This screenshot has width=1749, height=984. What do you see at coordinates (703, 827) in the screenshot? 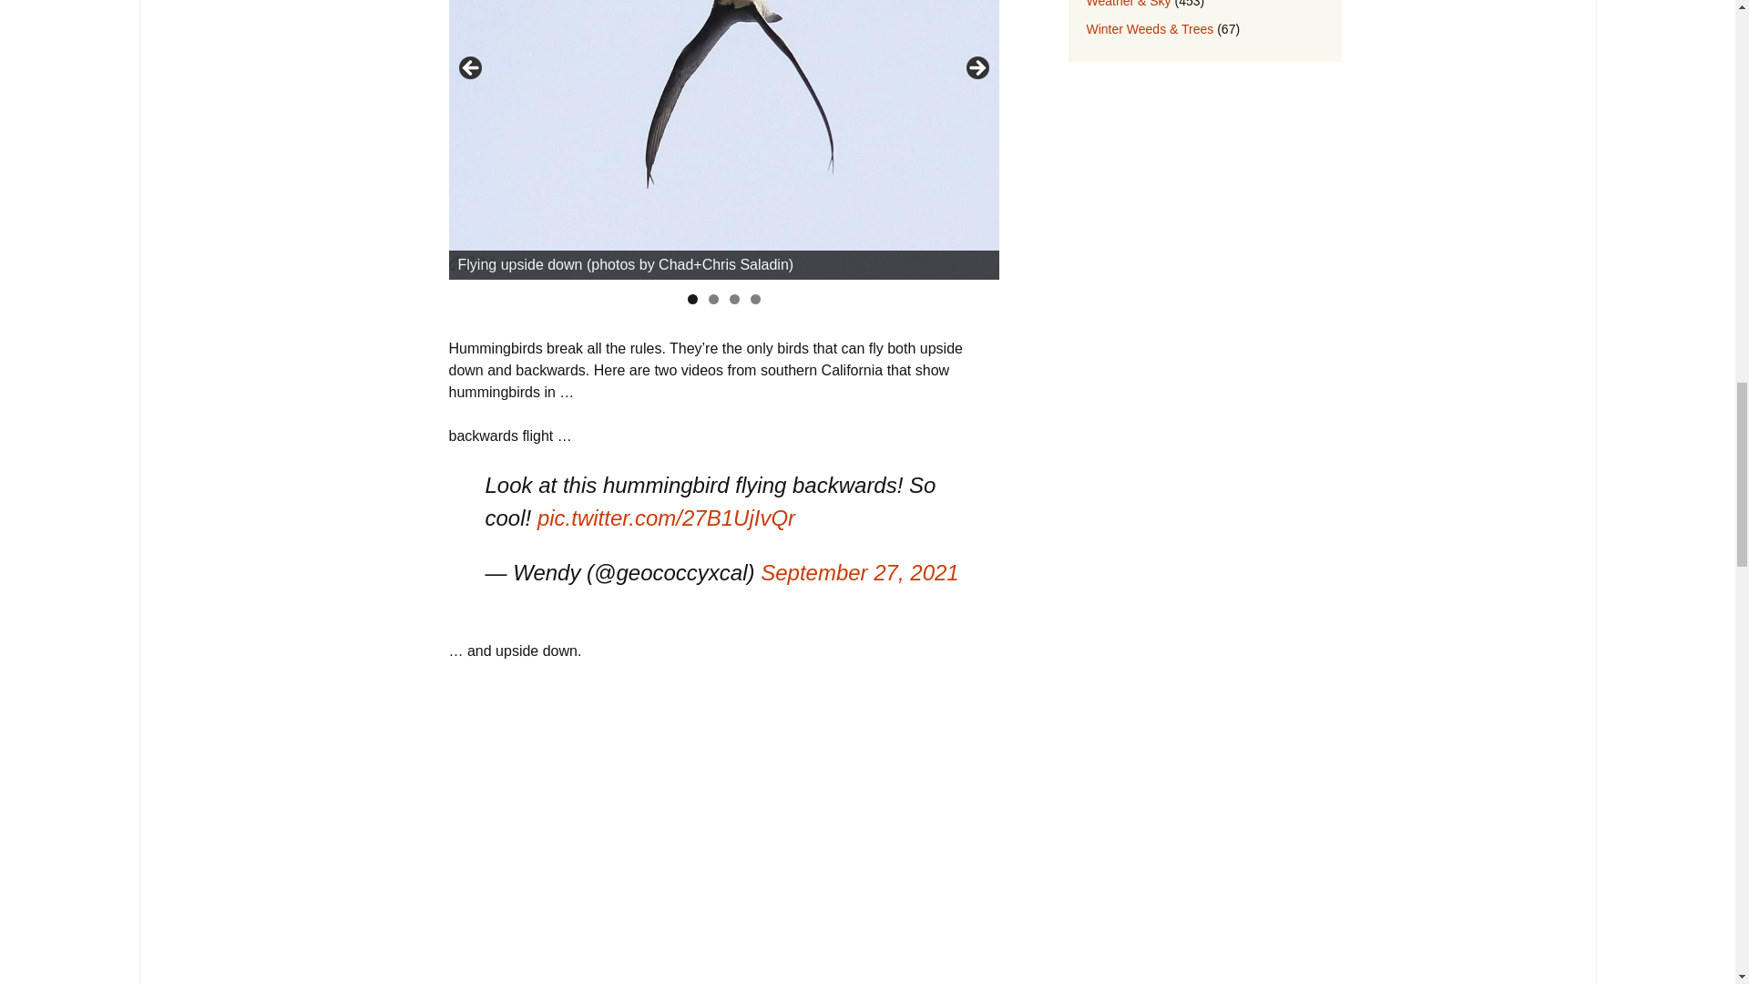
I see `YouTube video player` at bounding box center [703, 827].